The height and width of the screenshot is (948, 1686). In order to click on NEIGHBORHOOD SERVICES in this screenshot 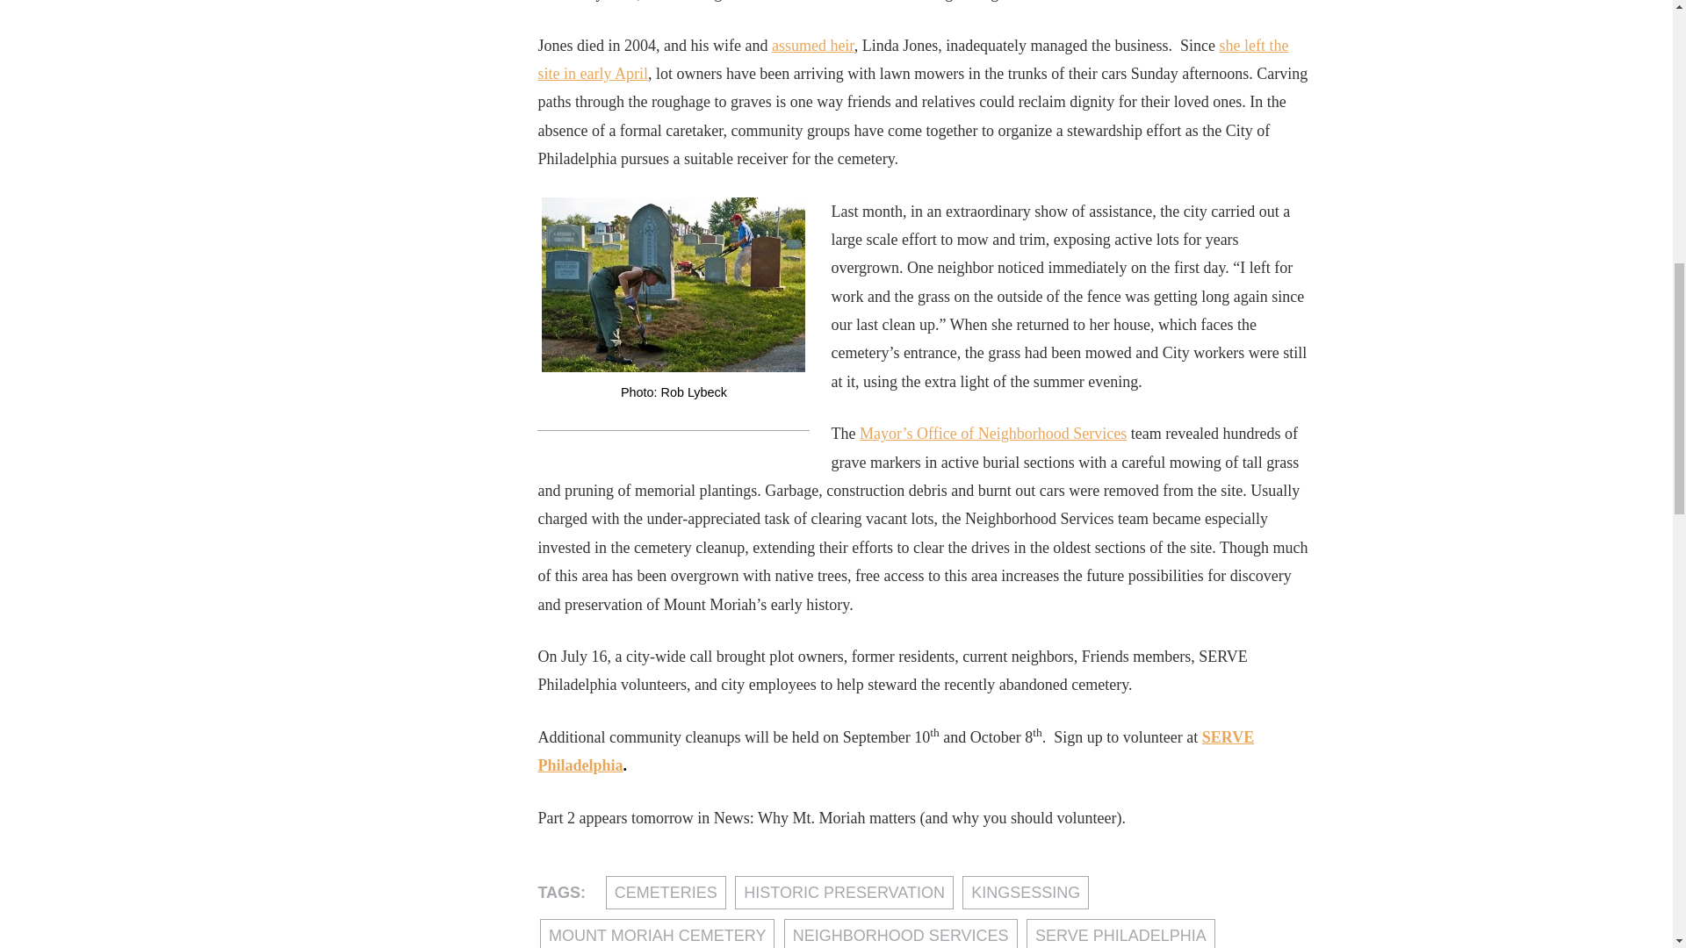, I will do `click(901, 933)`.